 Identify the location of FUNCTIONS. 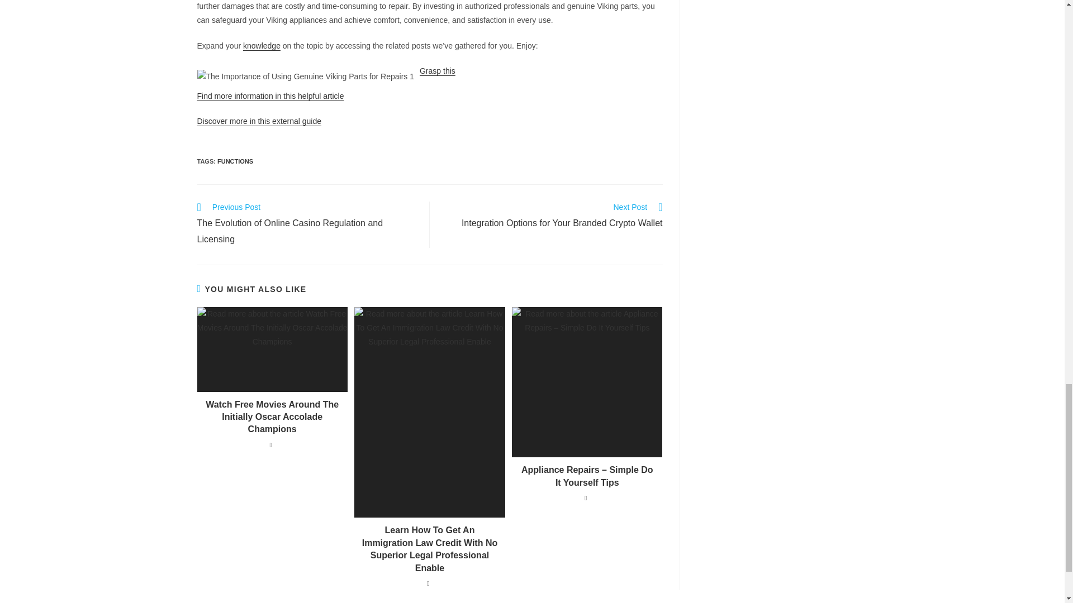
(235, 161).